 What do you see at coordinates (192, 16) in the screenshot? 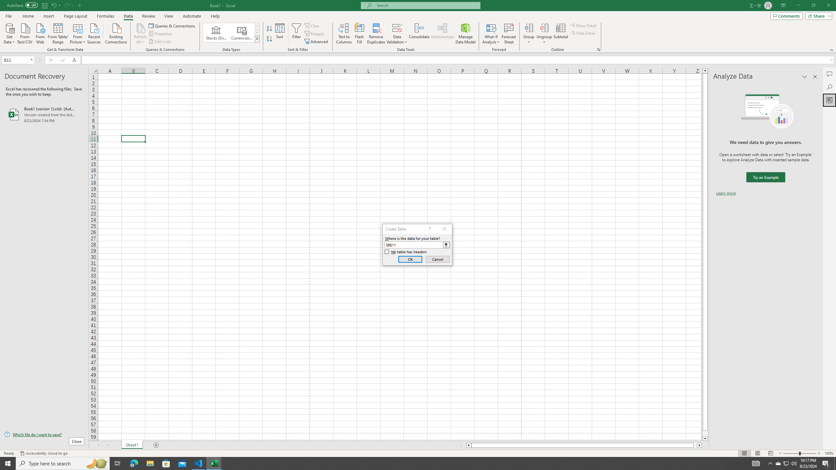
I see `Automate` at bounding box center [192, 16].